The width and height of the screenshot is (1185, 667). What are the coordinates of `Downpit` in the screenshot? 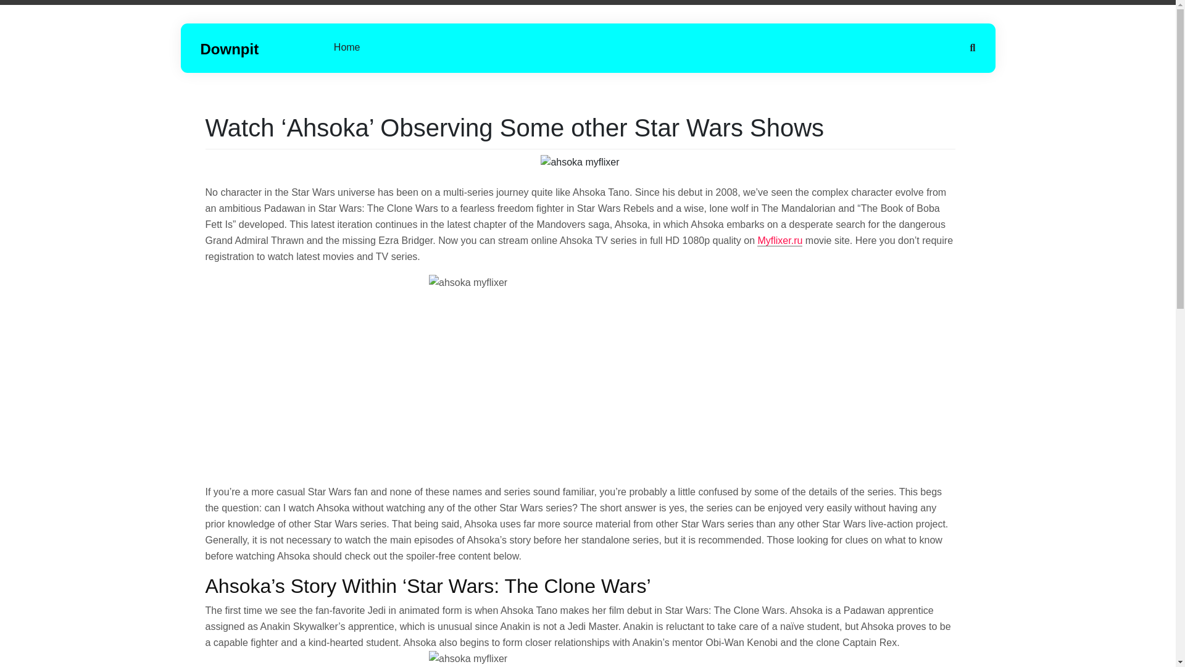 It's located at (229, 48).